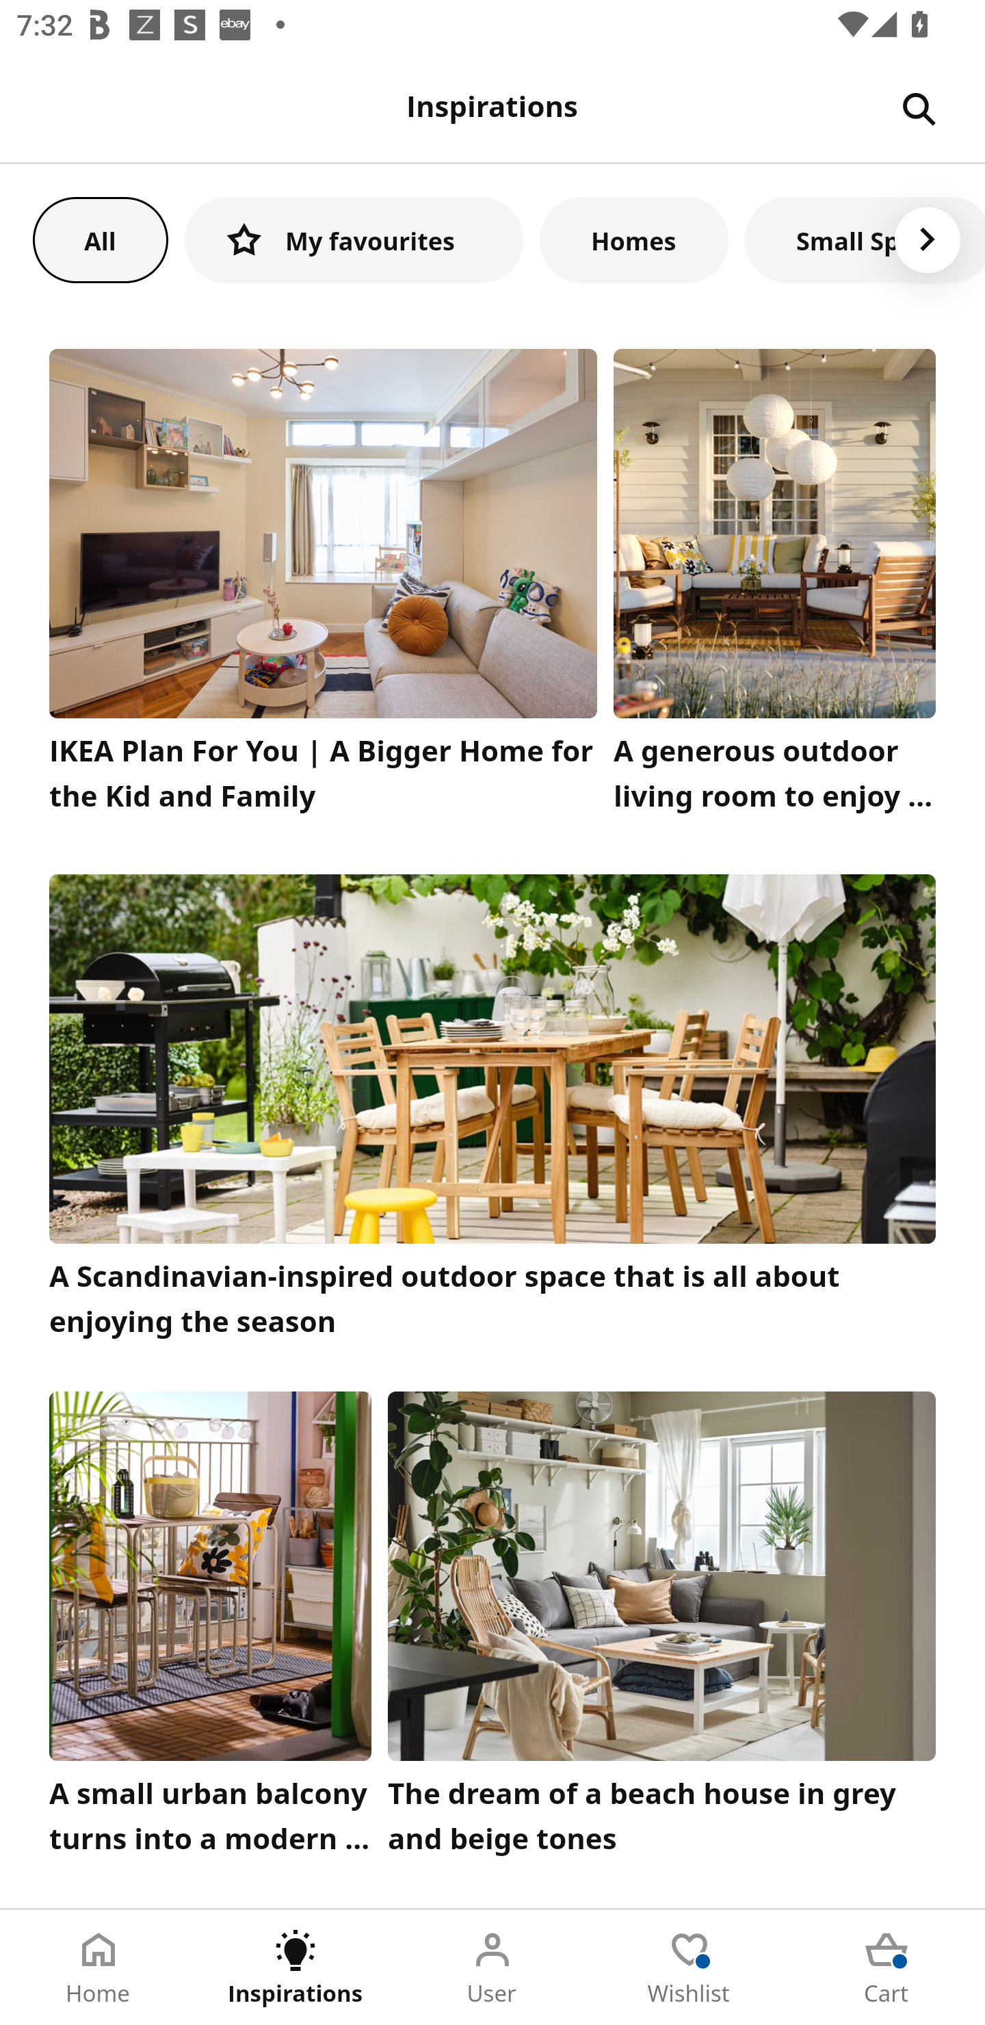  I want to click on Home
Tab 1 of 5, so click(98, 1968).